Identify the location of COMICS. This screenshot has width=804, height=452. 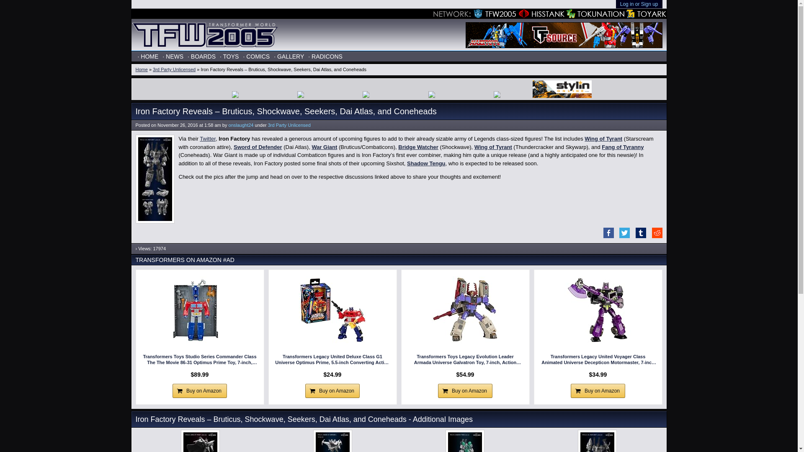
(256, 56).